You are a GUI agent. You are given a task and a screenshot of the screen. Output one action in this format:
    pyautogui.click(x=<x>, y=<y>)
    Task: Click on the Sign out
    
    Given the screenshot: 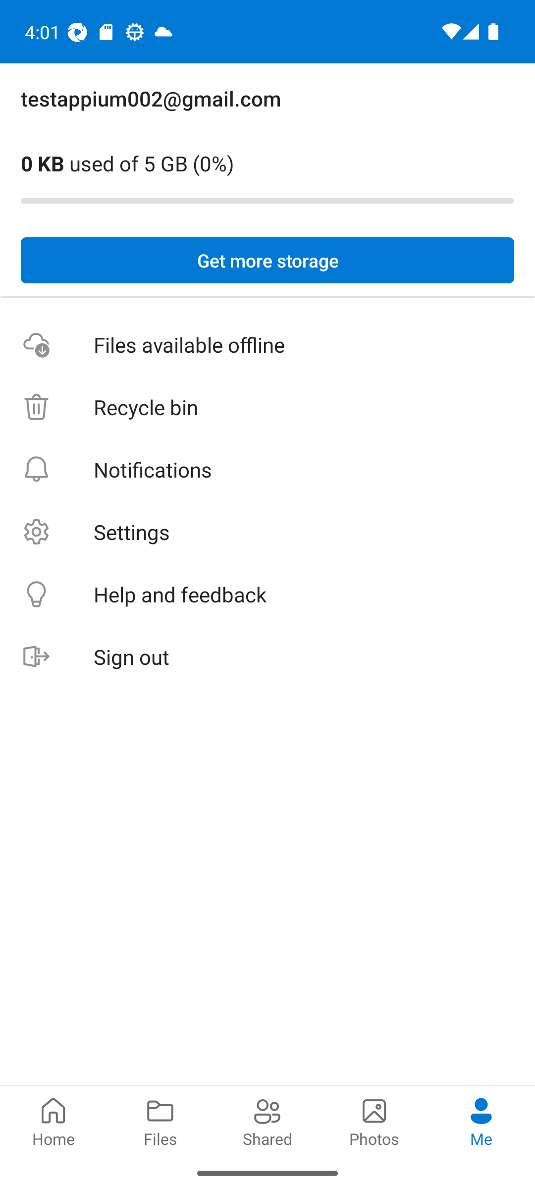 What is the action you would take?
    pyautogui.click(x=267, y=657)
    